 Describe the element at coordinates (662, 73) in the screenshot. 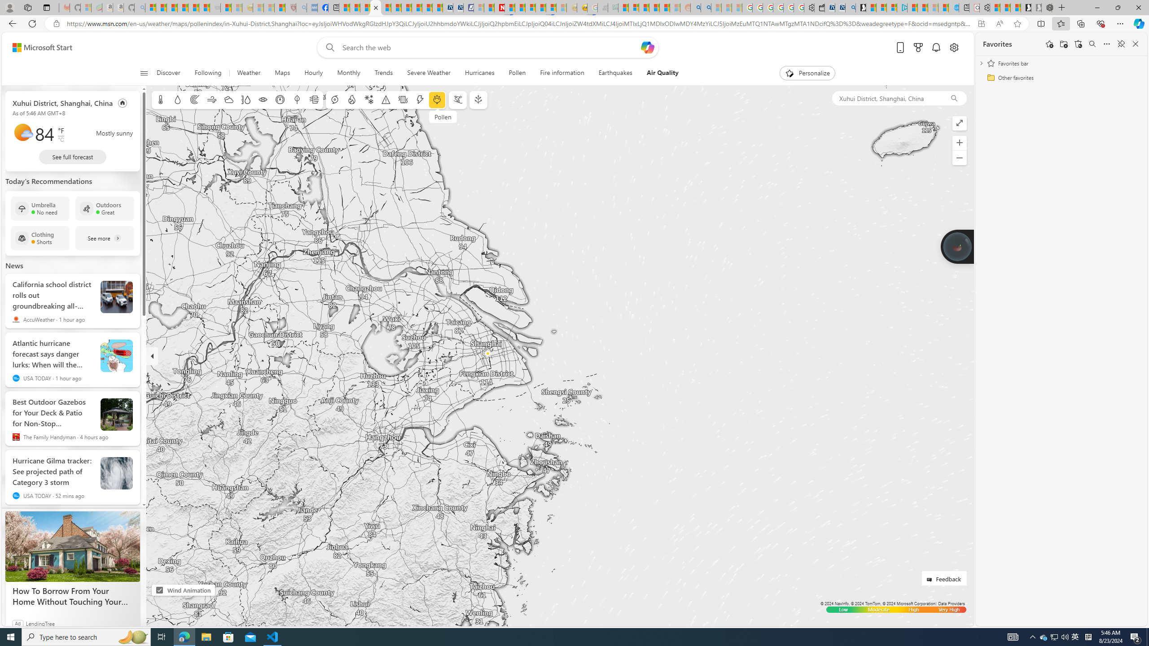

I see `Air Quality` at that location.